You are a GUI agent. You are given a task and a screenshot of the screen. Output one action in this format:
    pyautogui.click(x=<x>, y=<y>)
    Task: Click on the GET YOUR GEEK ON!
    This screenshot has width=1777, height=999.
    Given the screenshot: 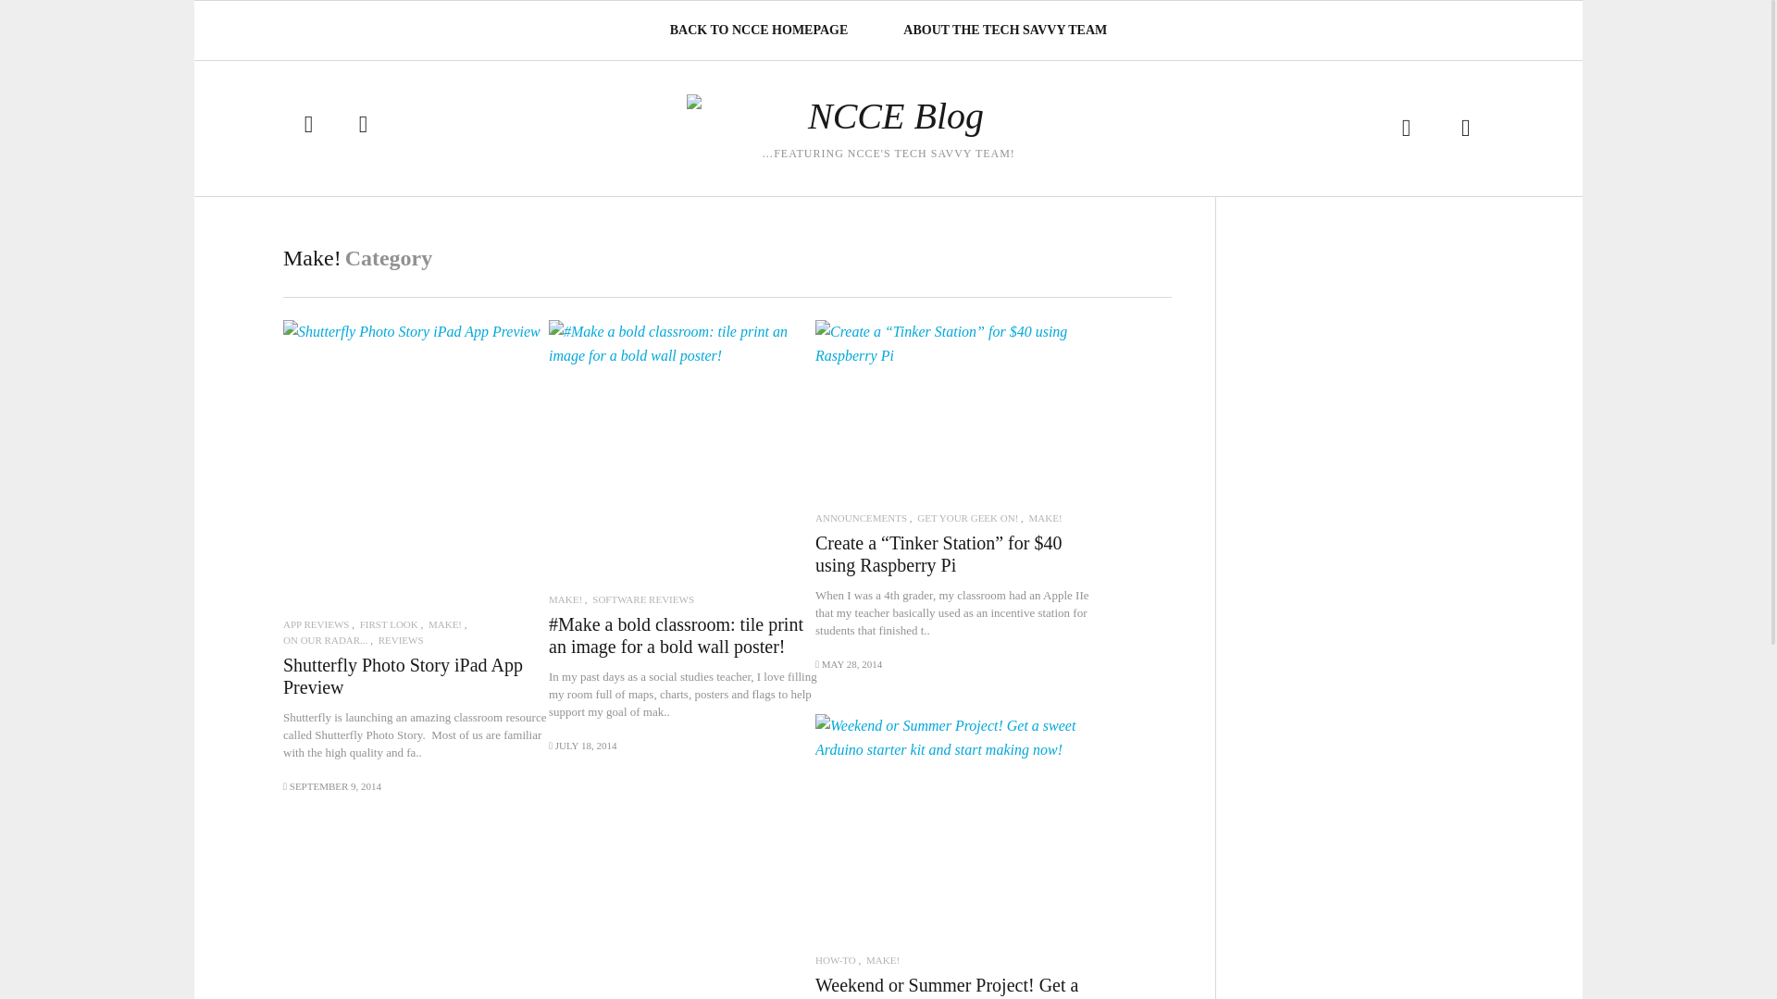 What is the action you would take?
    pyautogui.click(x=967, y=518)
    